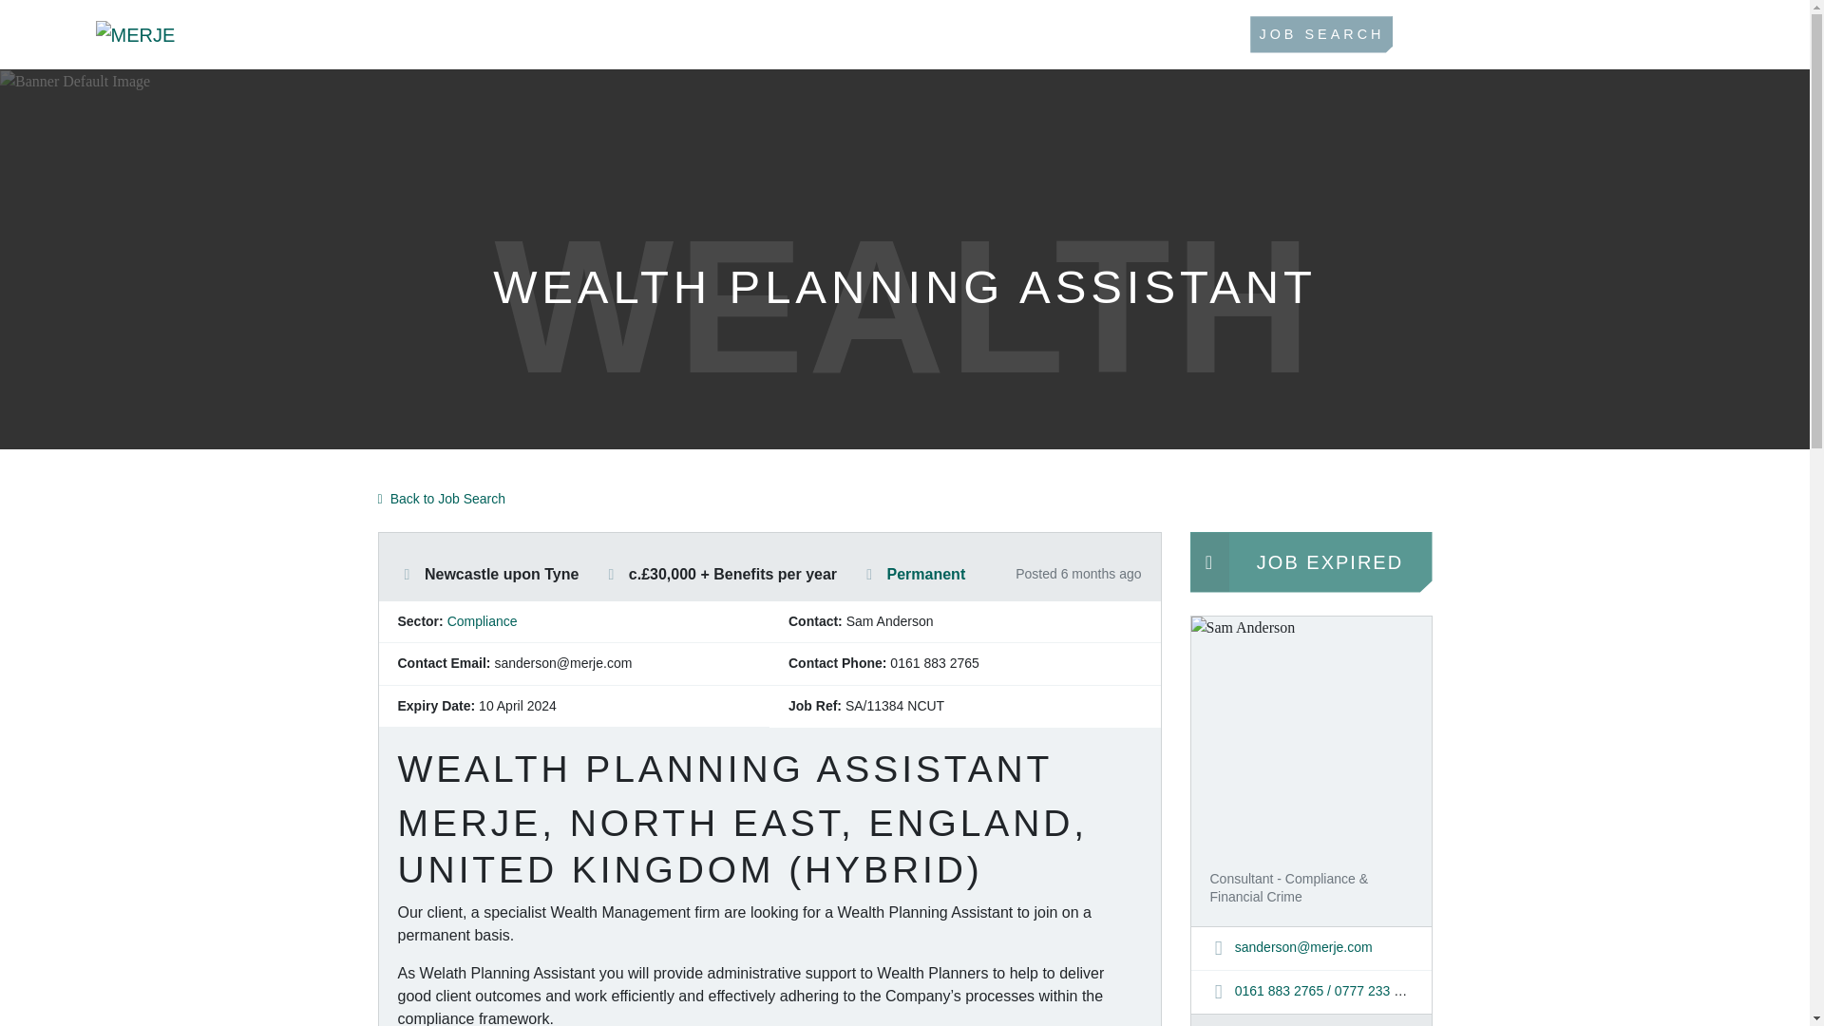  I want to click on HIRING?, so click(989, 34).